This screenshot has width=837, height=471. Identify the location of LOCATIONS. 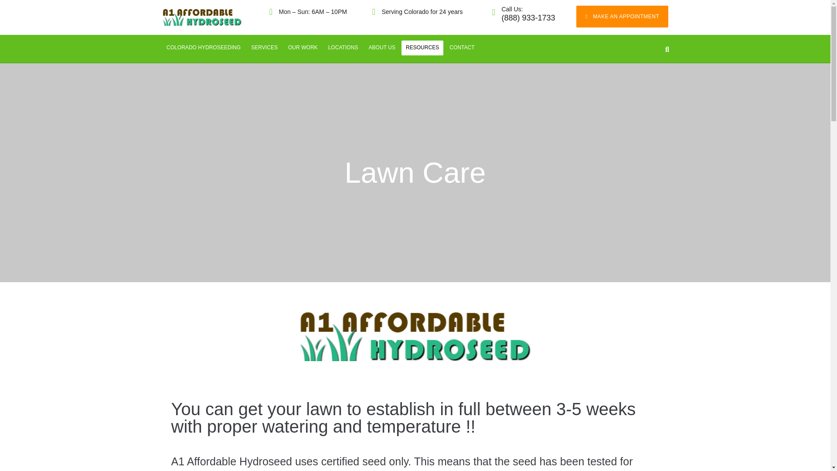
(343, 48).